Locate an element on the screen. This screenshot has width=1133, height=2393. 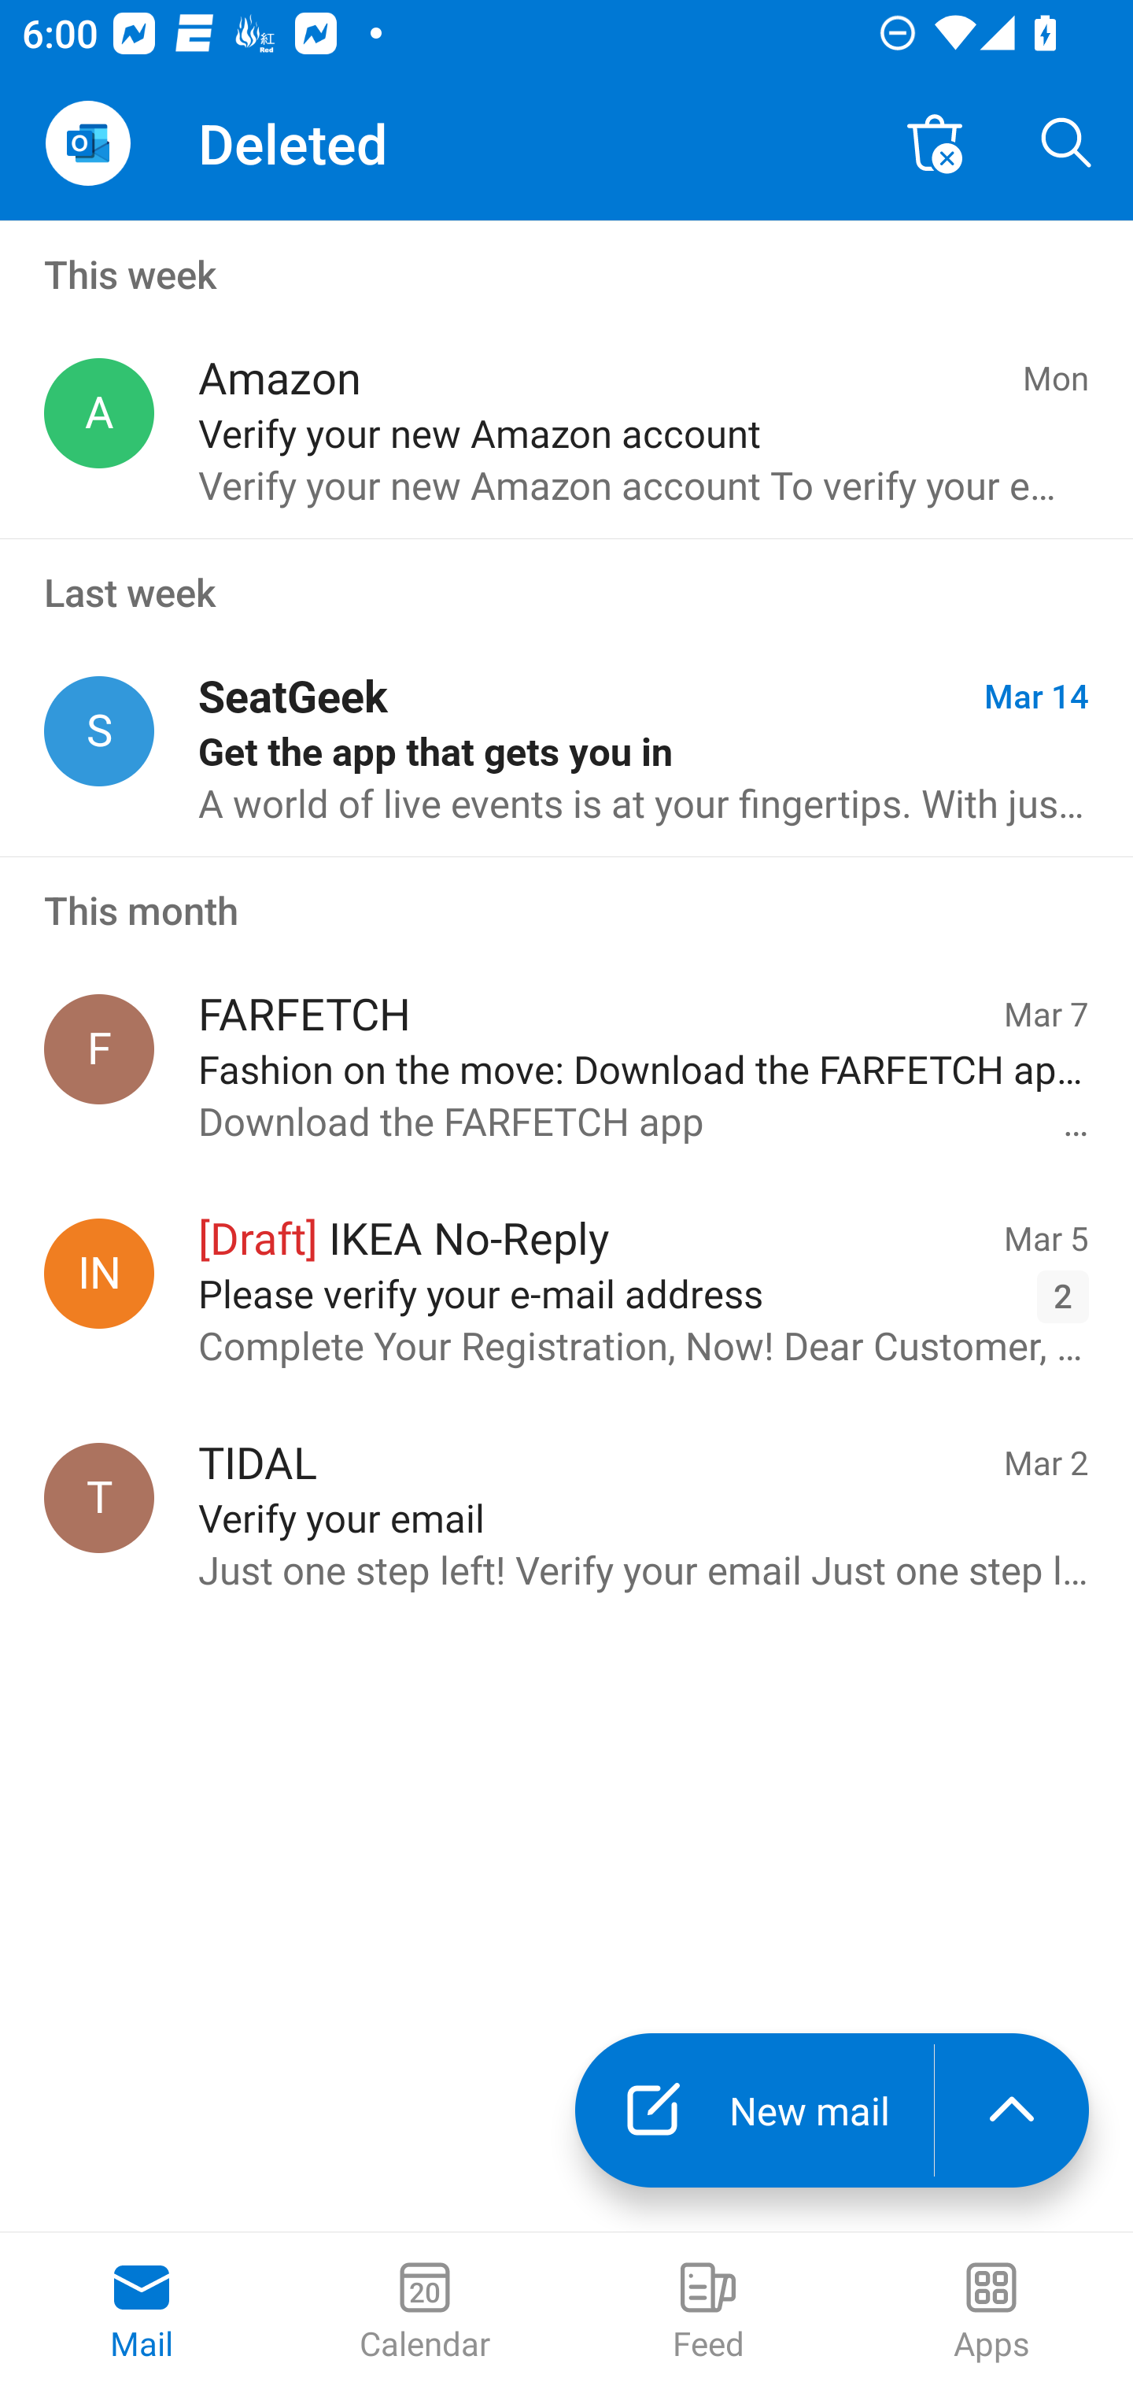
FARFETCH, farfetch@email.farfetch.com is located at coordinates (99, 1049).